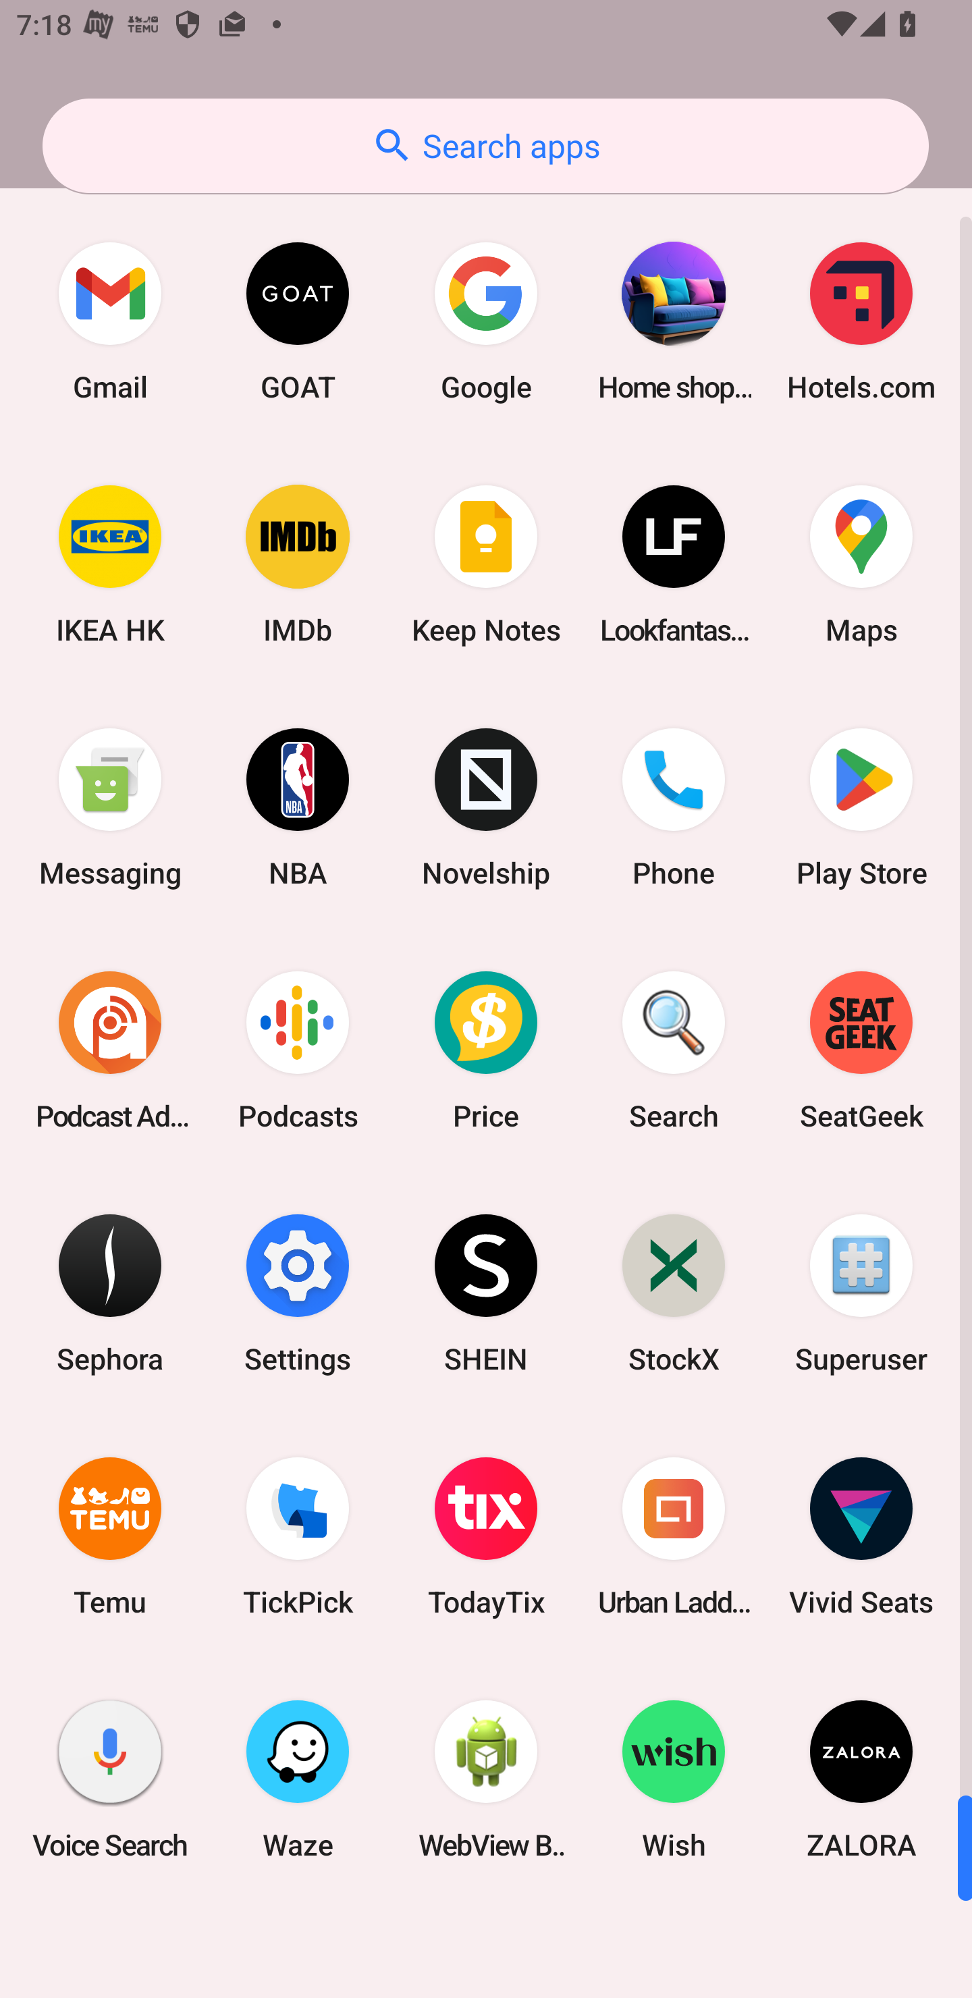  What do you see at coordinates (298, 1050) in the screenshot?
I see `Podcasts` at bounding box center [298, 1050].